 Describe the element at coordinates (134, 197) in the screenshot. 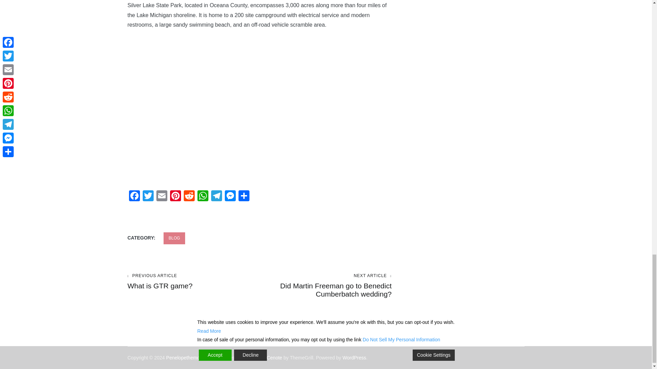

I see `Facebook` at that location.